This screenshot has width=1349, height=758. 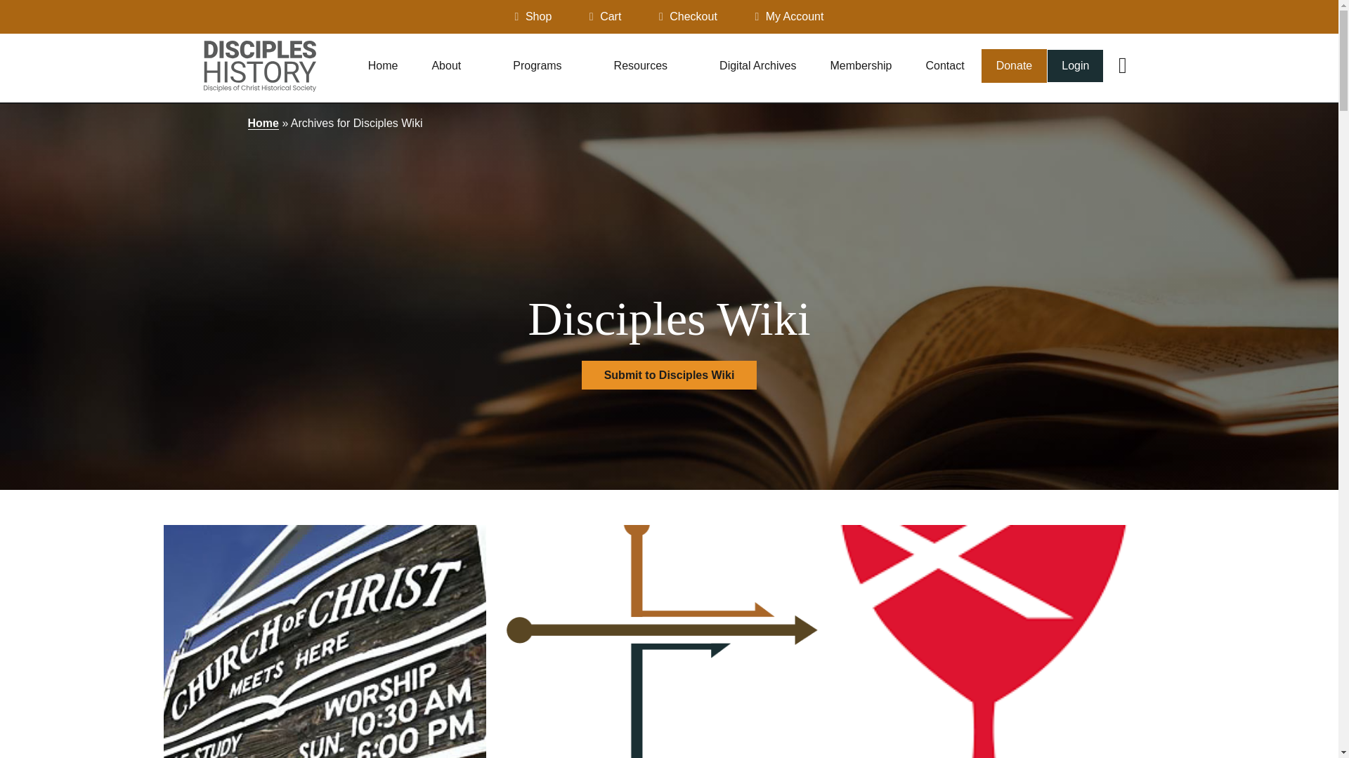 What do you see at coordinates (689, 17) in the screenshot?
I see `Checkout` at bounding box center [689, 17].